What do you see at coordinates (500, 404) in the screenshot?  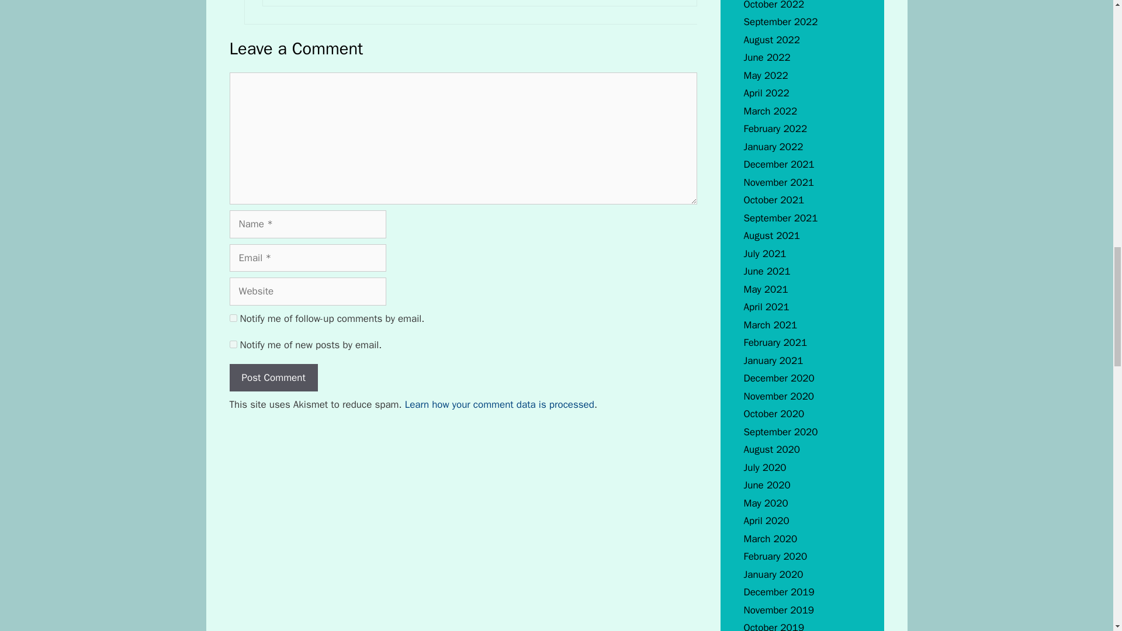 I see `Learn how your comment data is processed` at bounding box center [500, 404].